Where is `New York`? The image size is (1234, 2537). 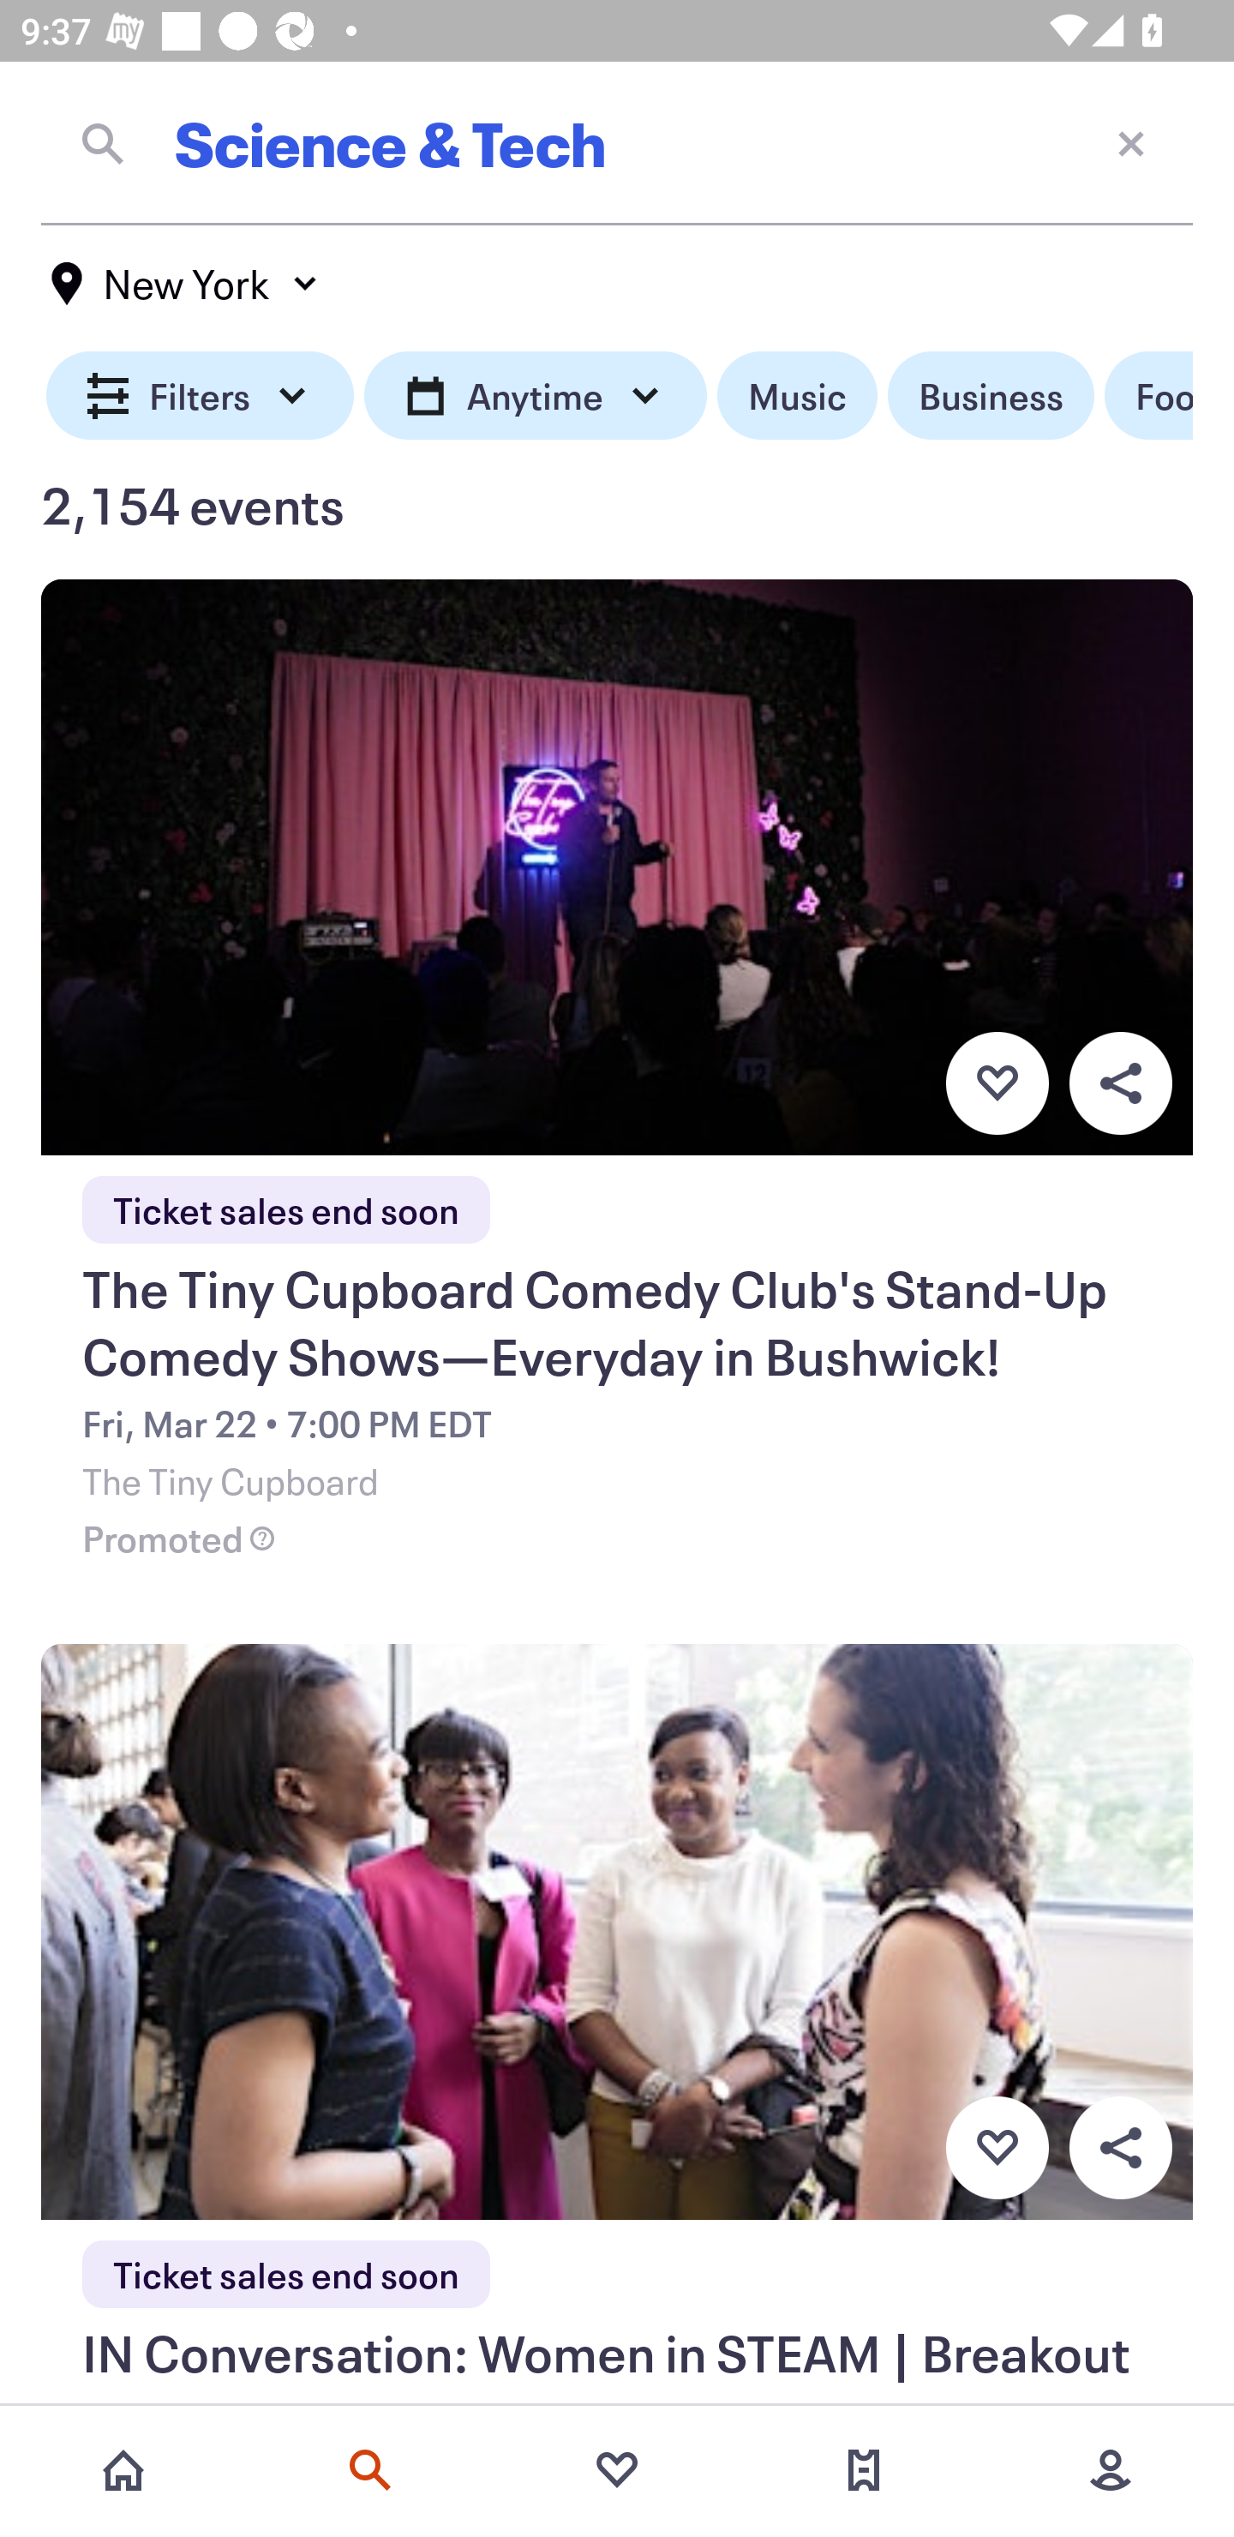 New York is located at coordinates (185, 284).